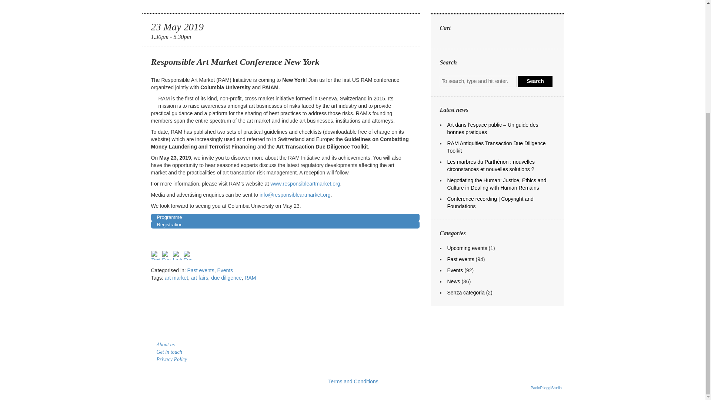 The width and height of the screenshot is (711, 400). I want to click on Programme, so click(285, 217).